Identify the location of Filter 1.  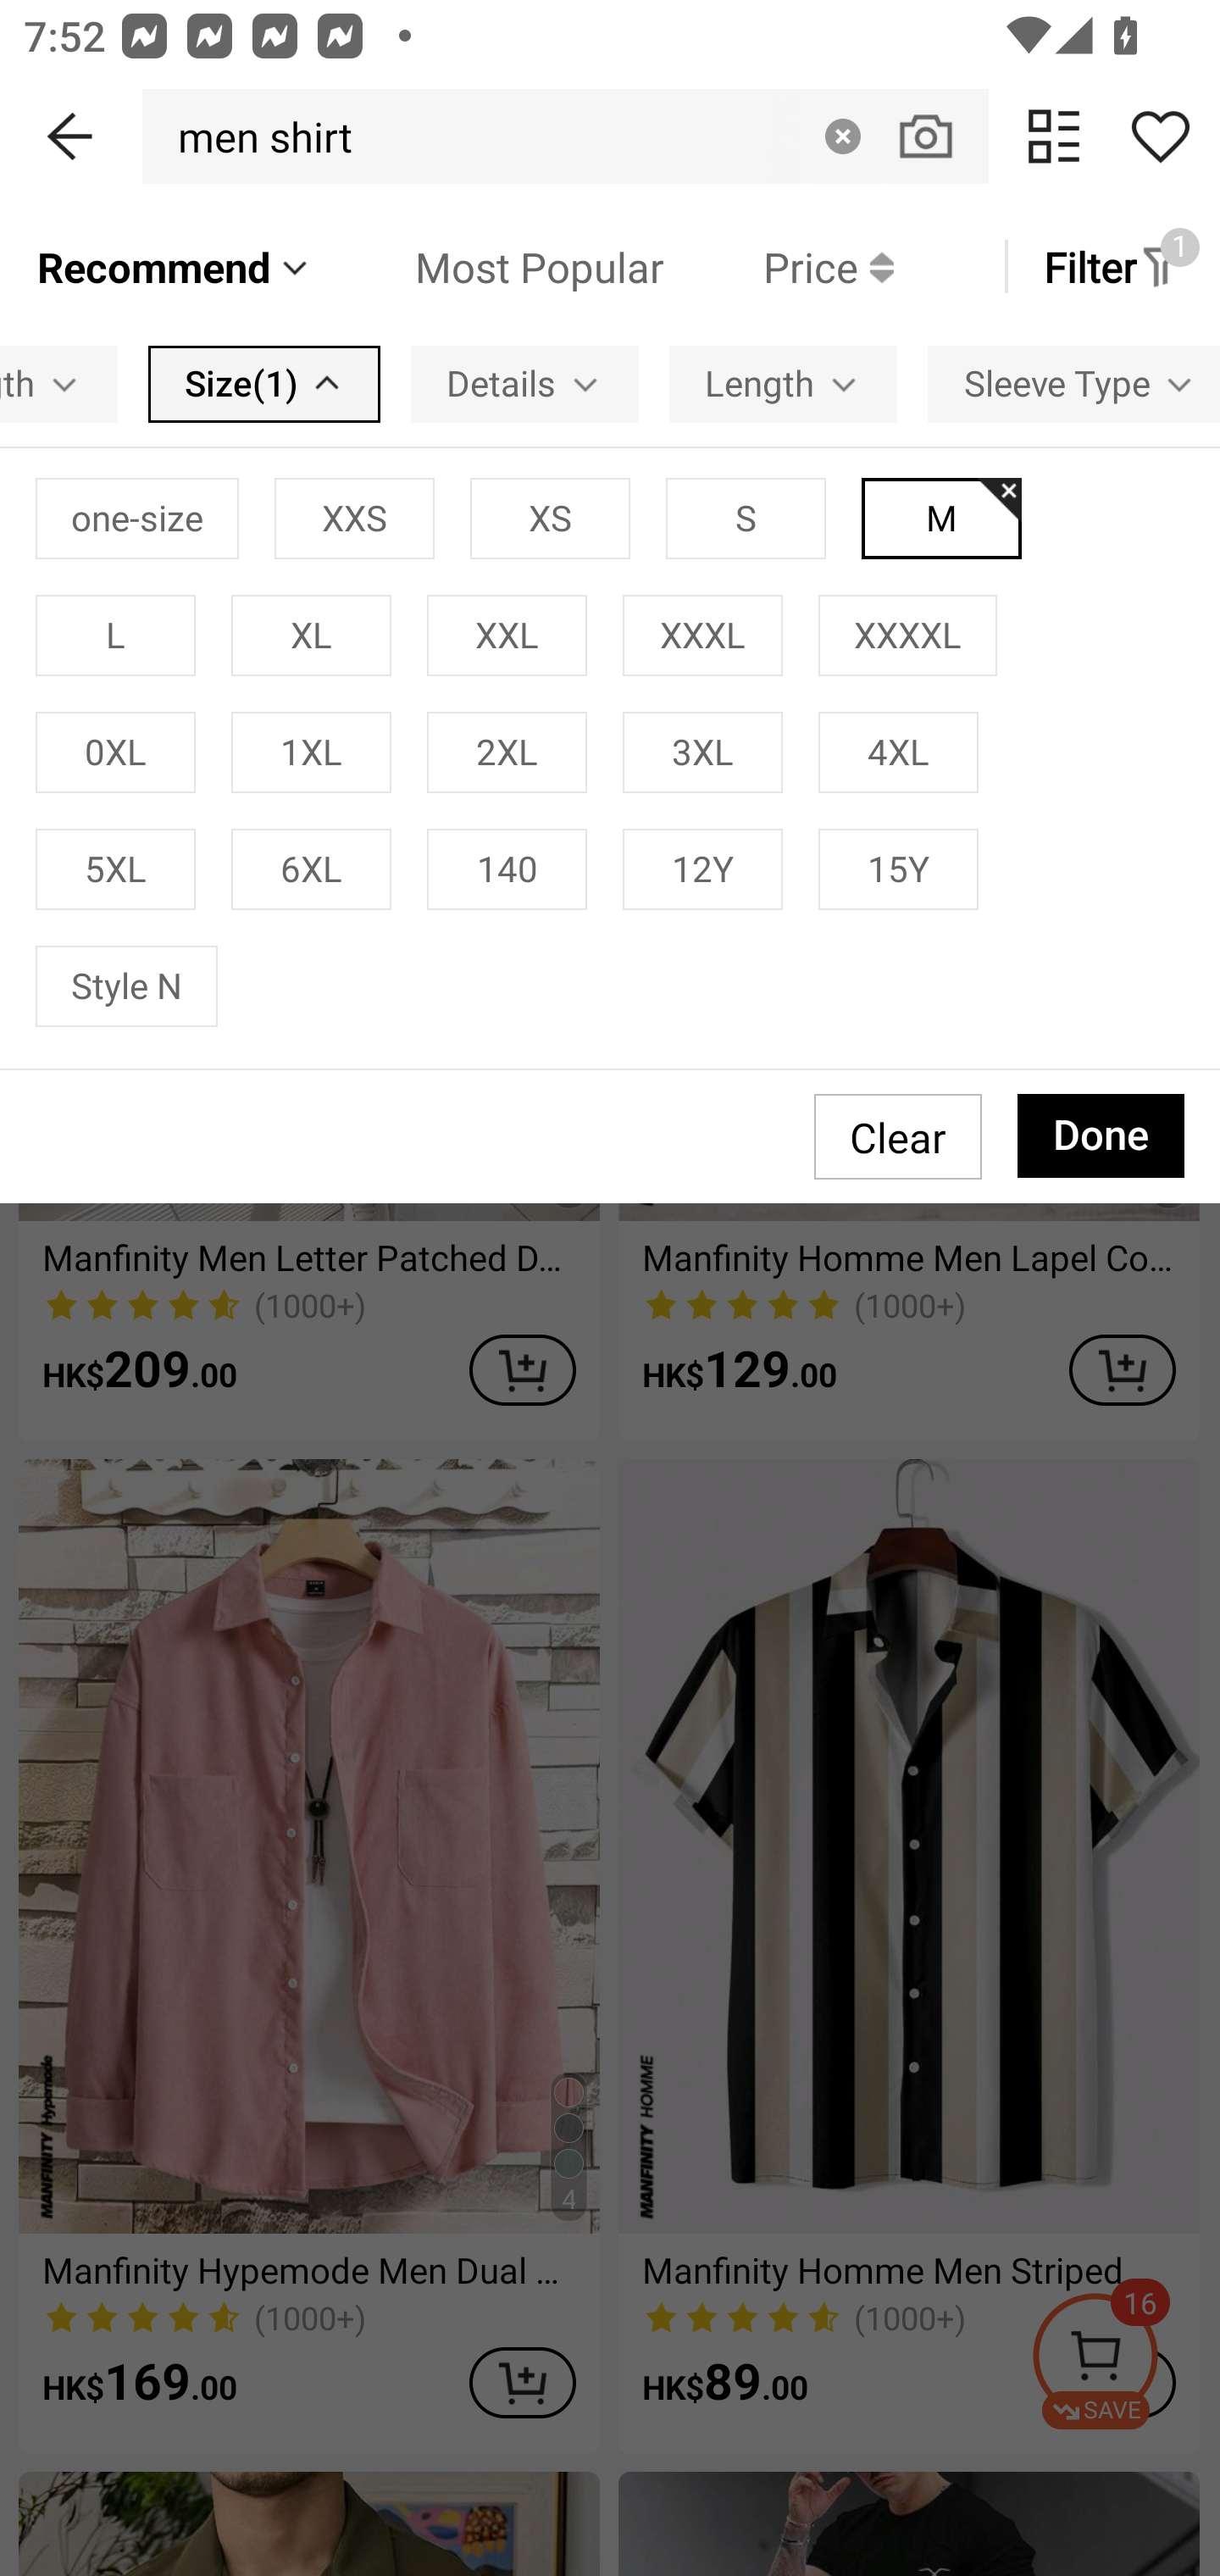
(1112, 266).